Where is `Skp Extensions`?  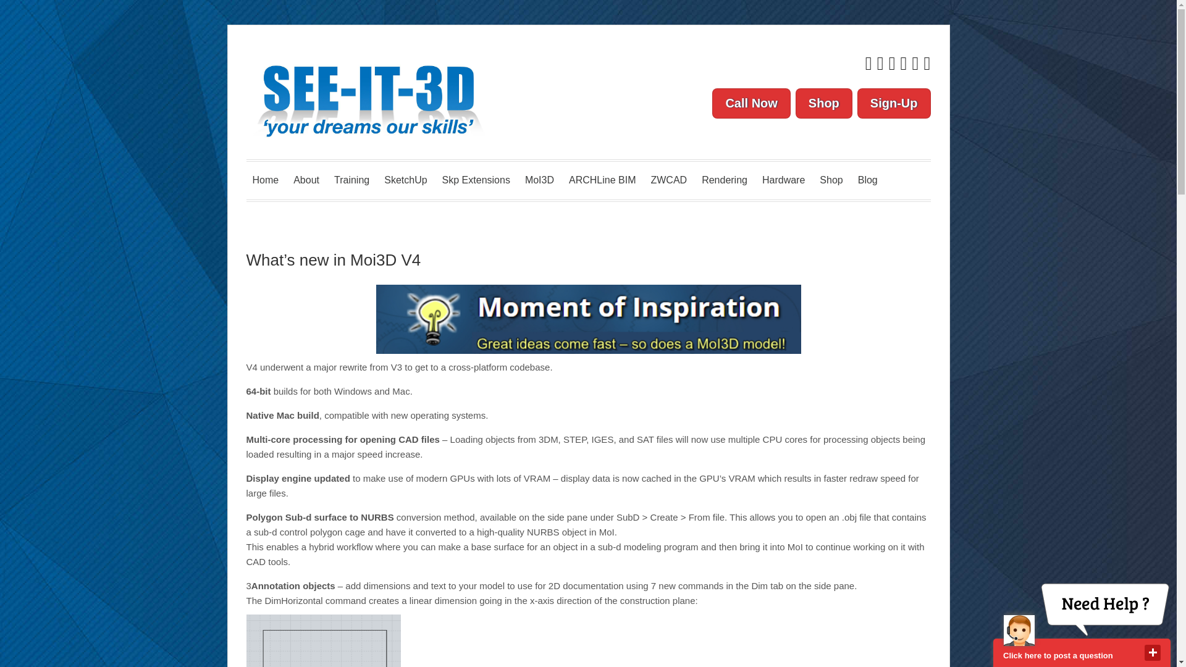 Skp Extensions is located at coordinates (476, 180).